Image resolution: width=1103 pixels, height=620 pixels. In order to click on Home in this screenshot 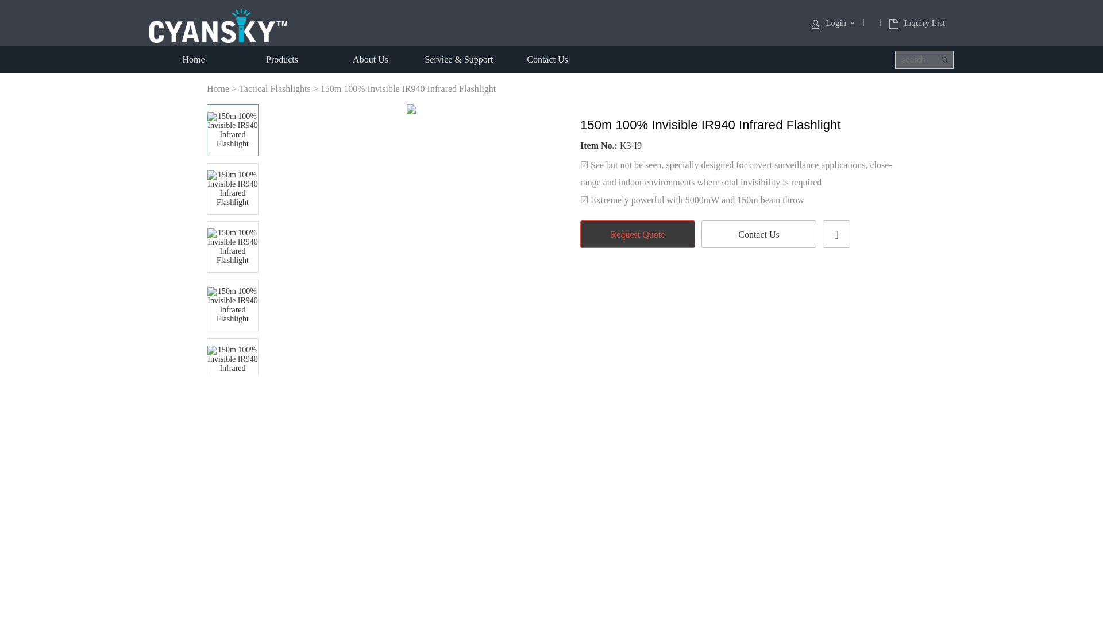, I will do `click(193, 59)`.